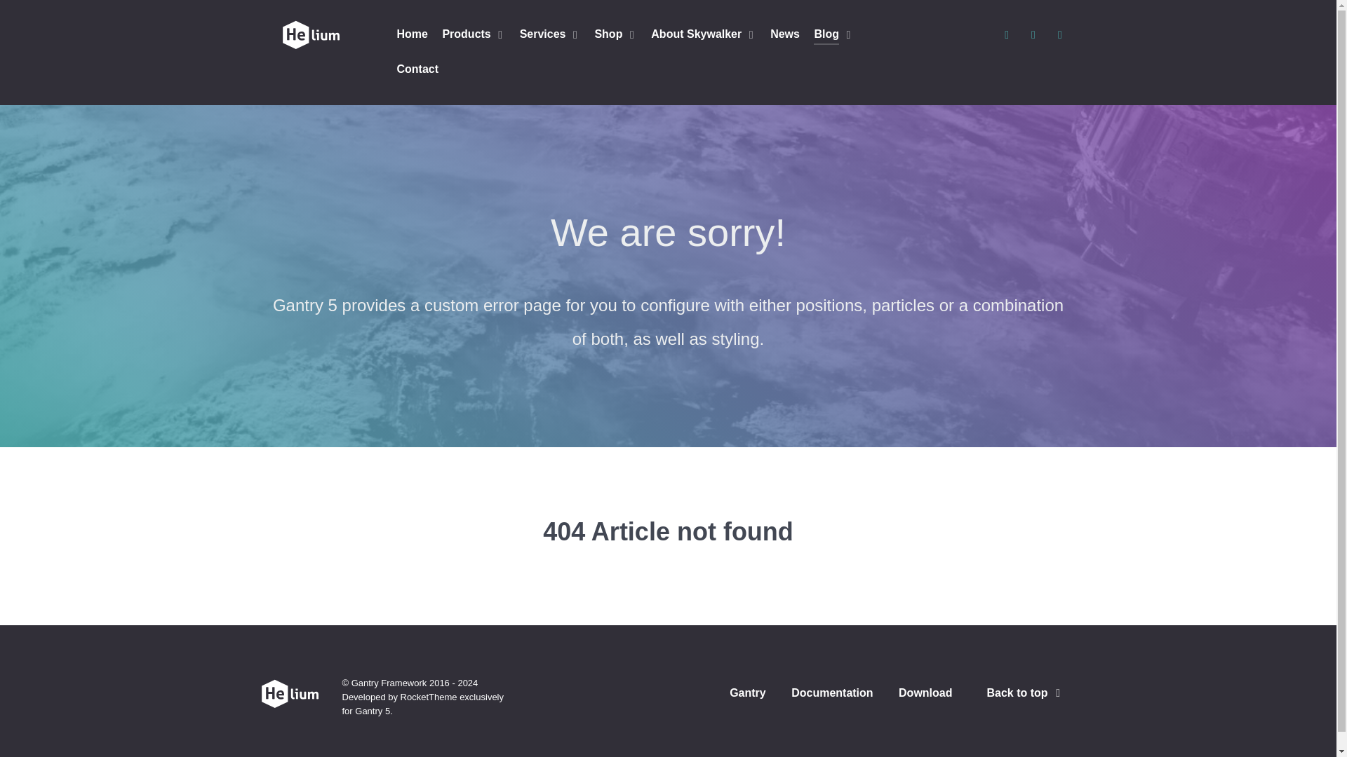  What do you see at coordinates (925, 696) in the screenshot?
I see `Download` at bounding box center [925, 696].